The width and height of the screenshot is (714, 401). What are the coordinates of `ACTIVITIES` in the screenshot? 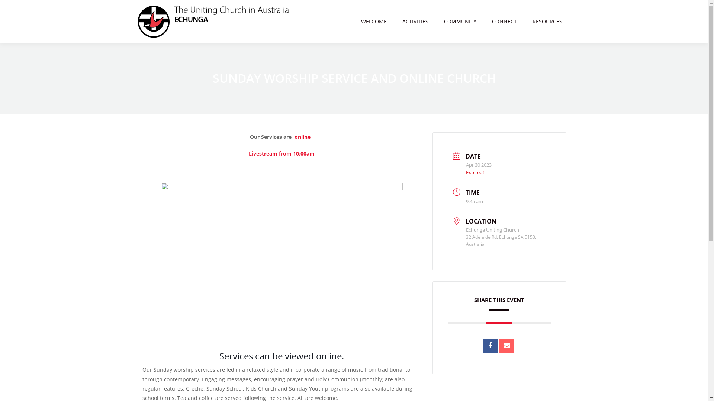 It's located at (417, 22).